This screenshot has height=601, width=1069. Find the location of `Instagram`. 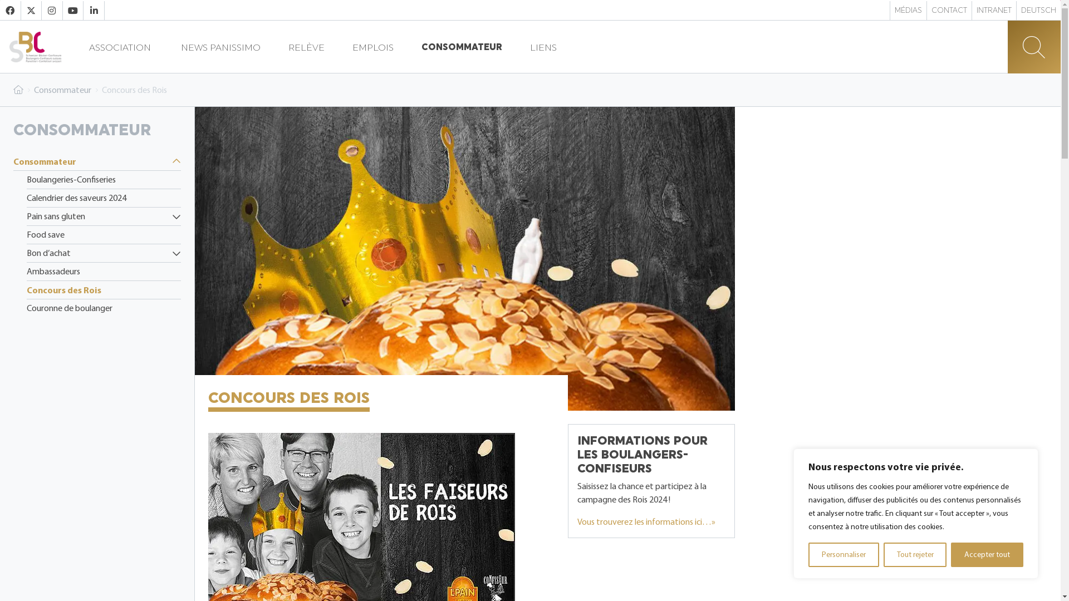

Instagram is located at coordinates (52, 11).